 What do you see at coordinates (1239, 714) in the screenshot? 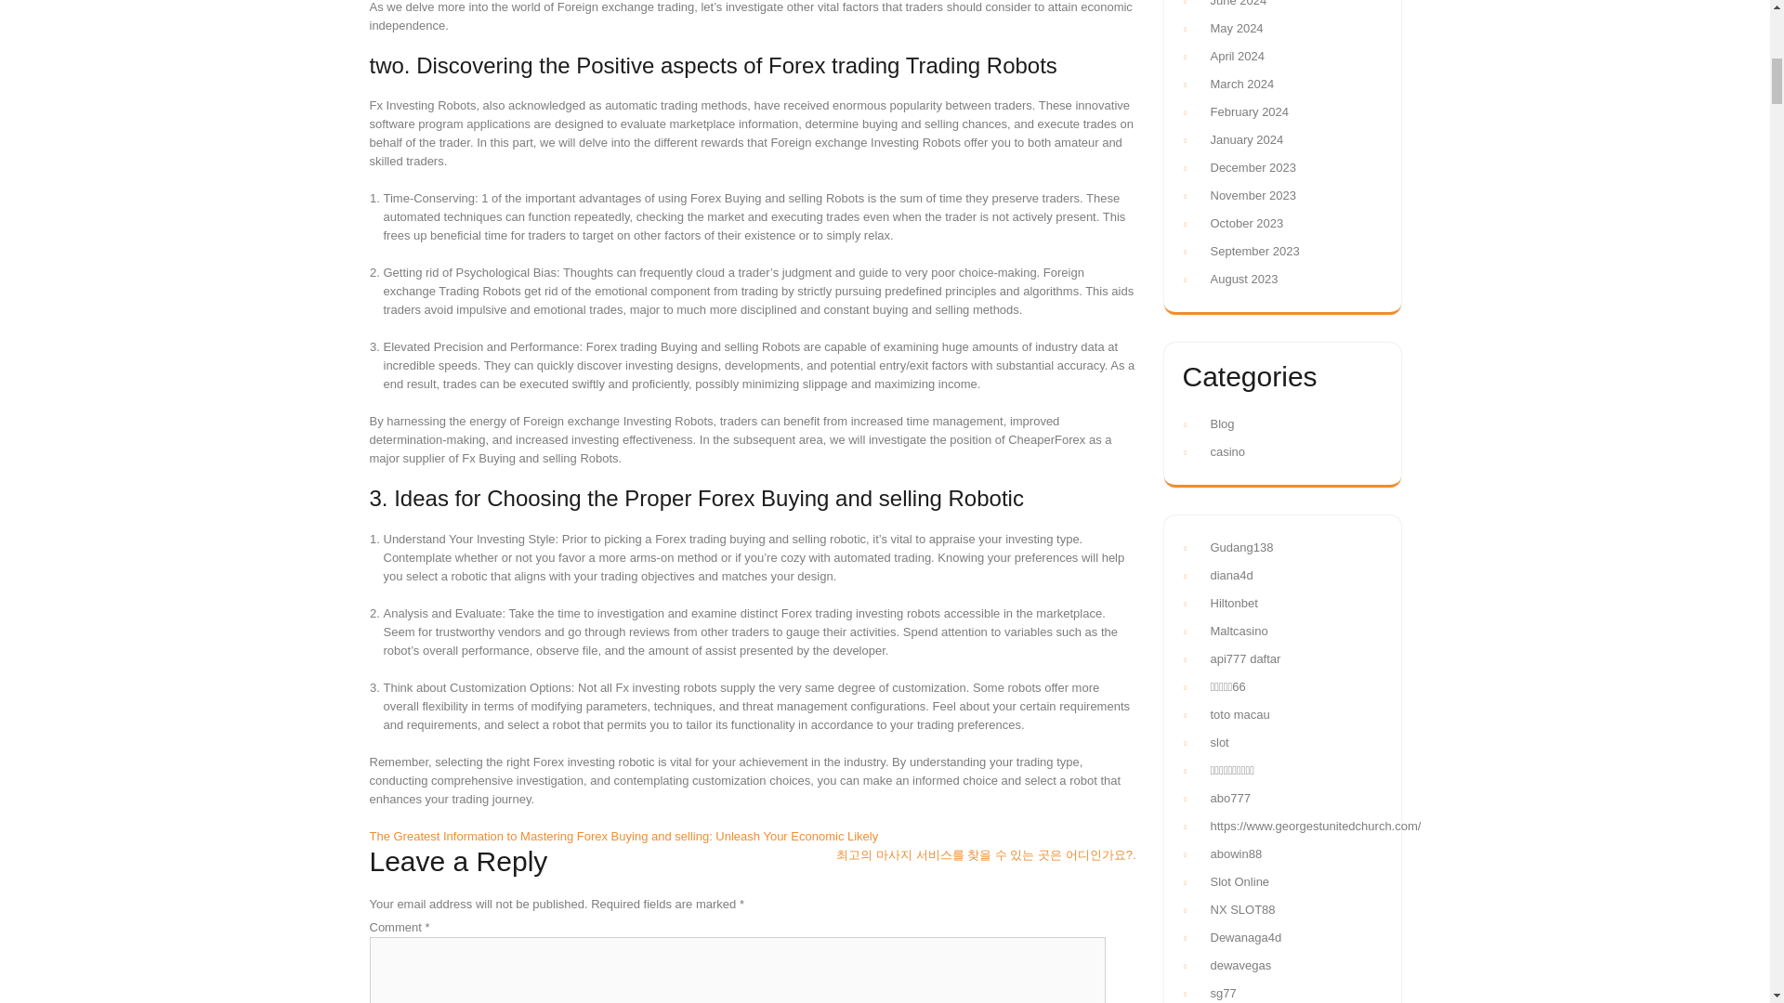
I see `toto macau` at bounding box center [1239, 714].